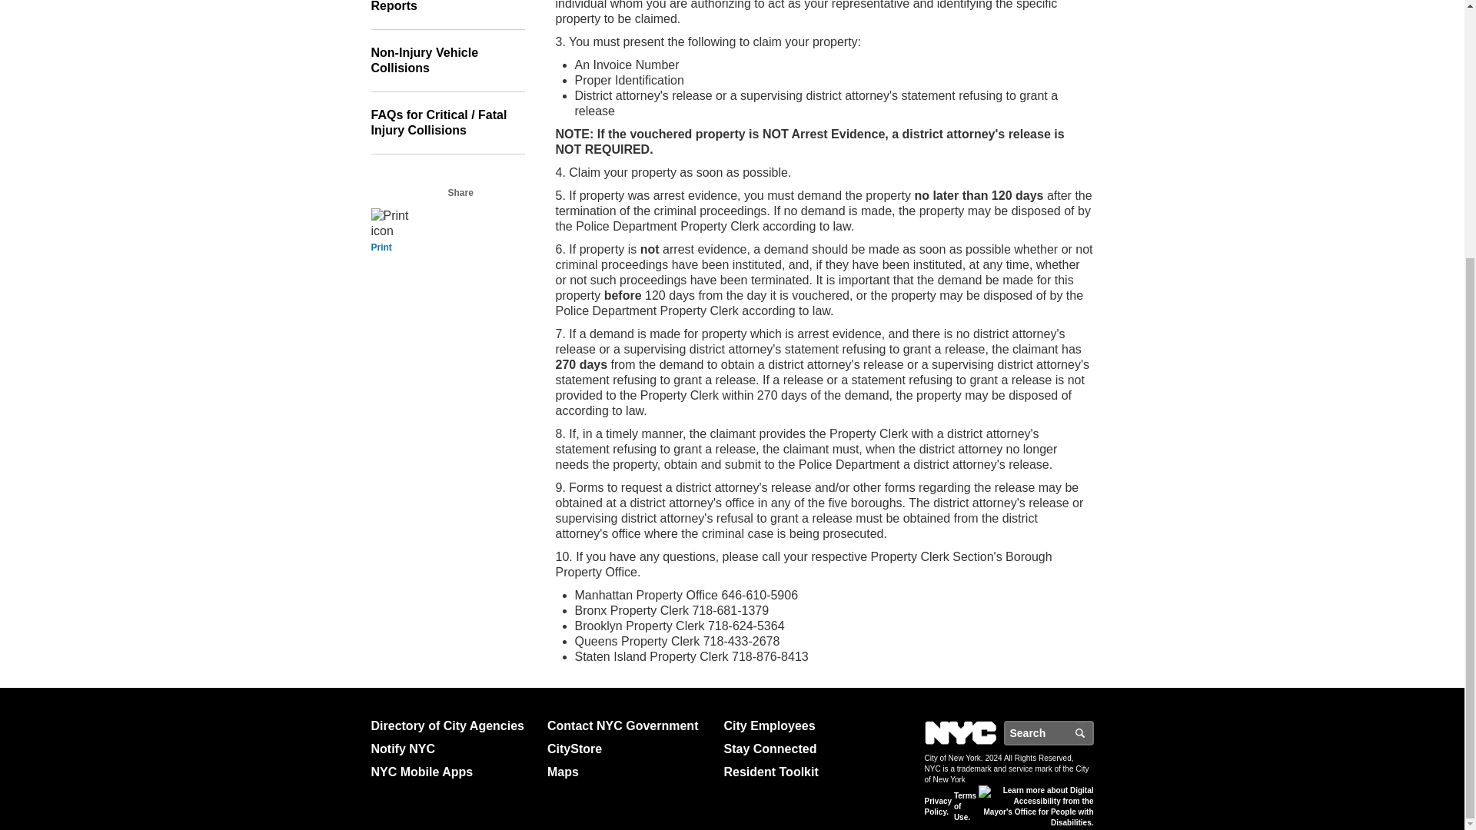  I want to click on Non-Injury Vehicle Collisions, so click(447, 60).